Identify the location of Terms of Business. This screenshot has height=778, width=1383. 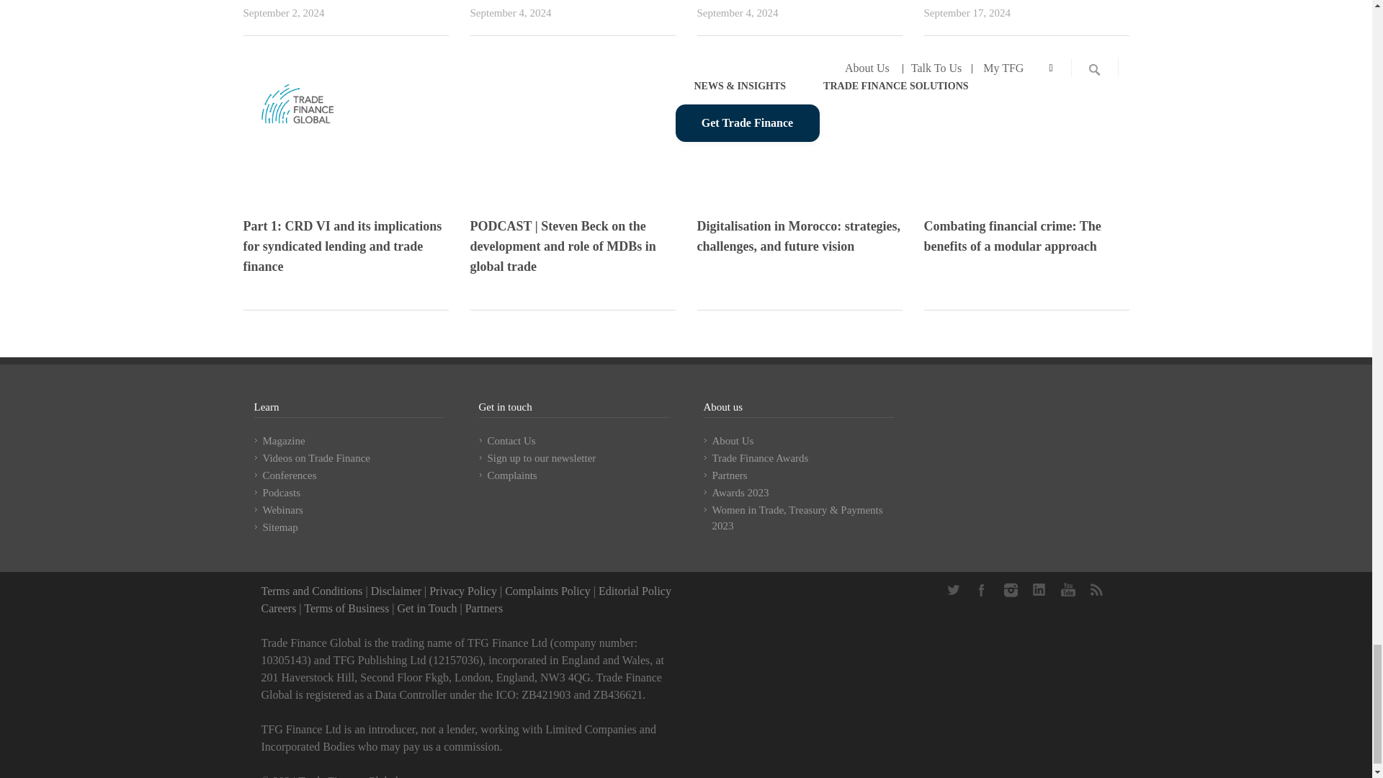
(346, 608).